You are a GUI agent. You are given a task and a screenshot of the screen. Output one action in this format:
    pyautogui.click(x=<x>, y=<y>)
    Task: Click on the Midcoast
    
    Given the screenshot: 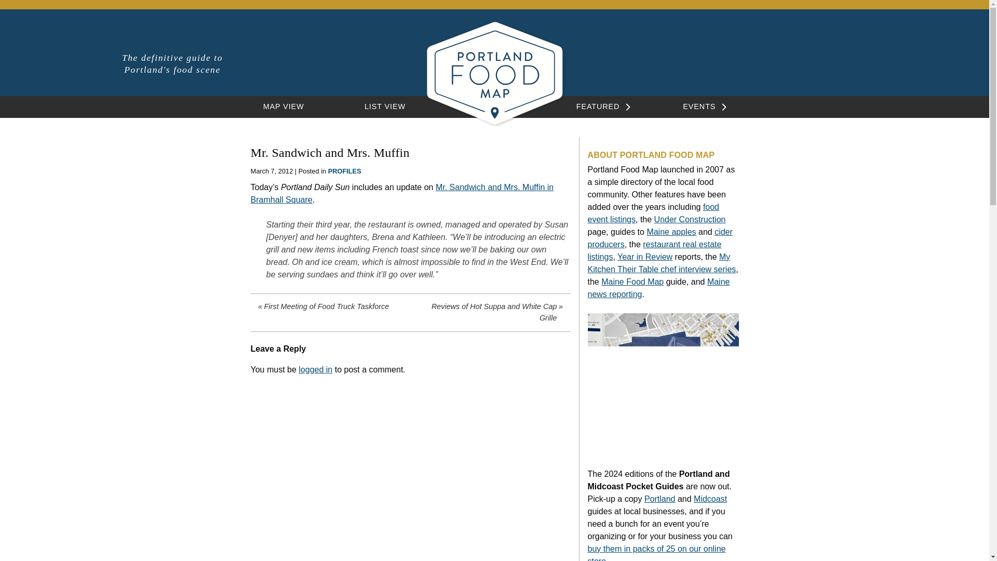 What is the action you would take?
    pyautogui.click(x=710, y=499)
    